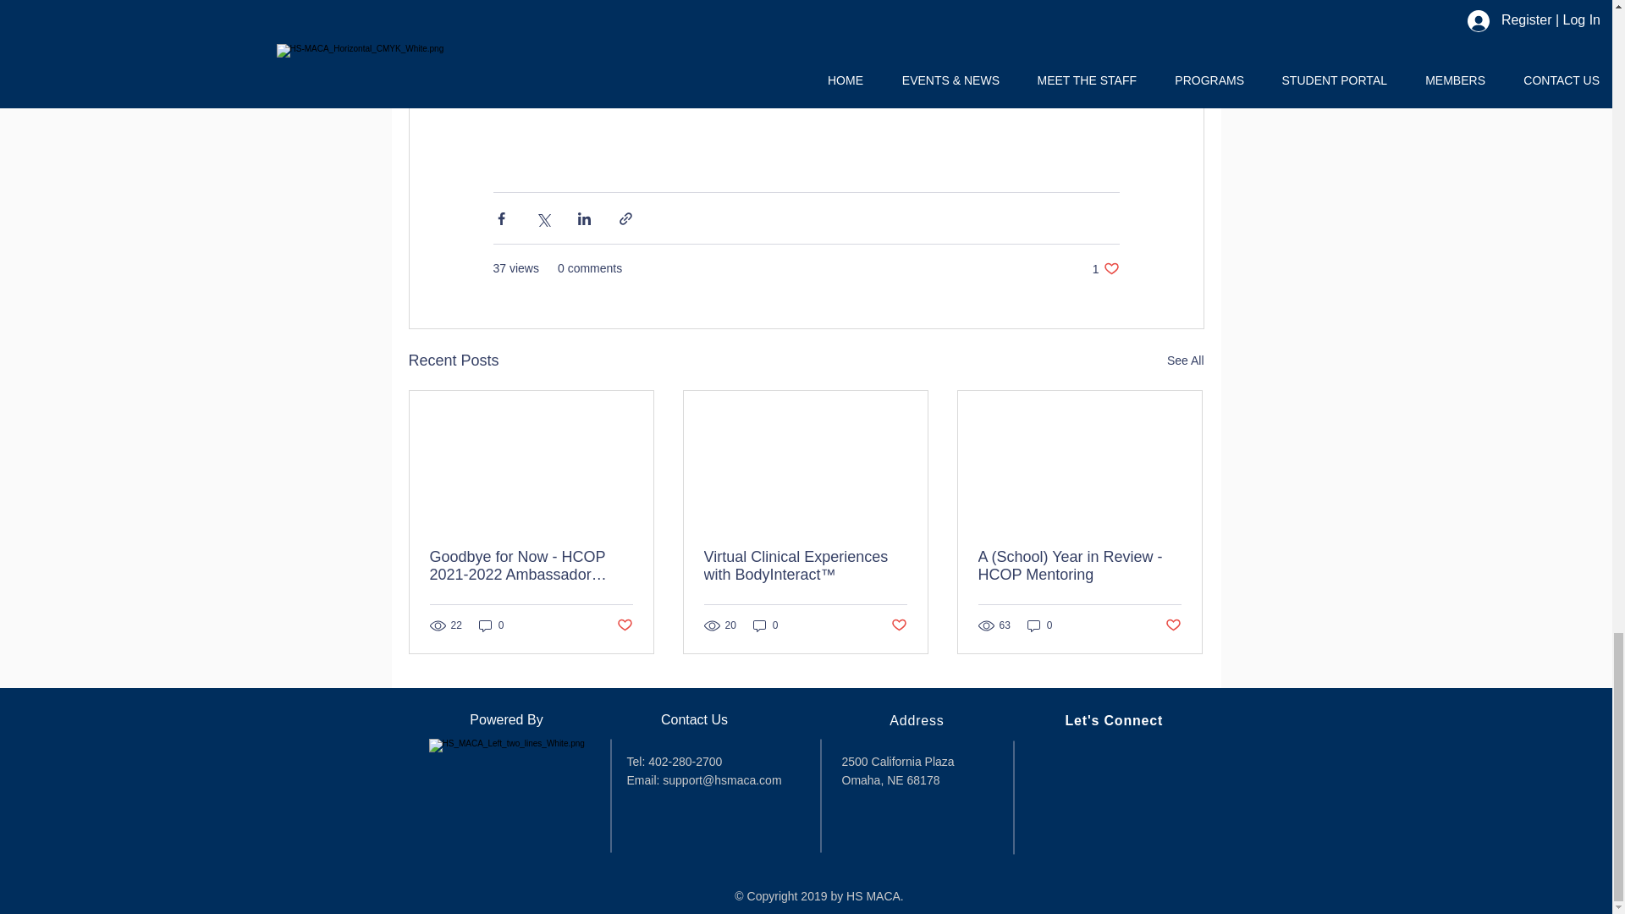  I want to click on 0, so click(765, 626).